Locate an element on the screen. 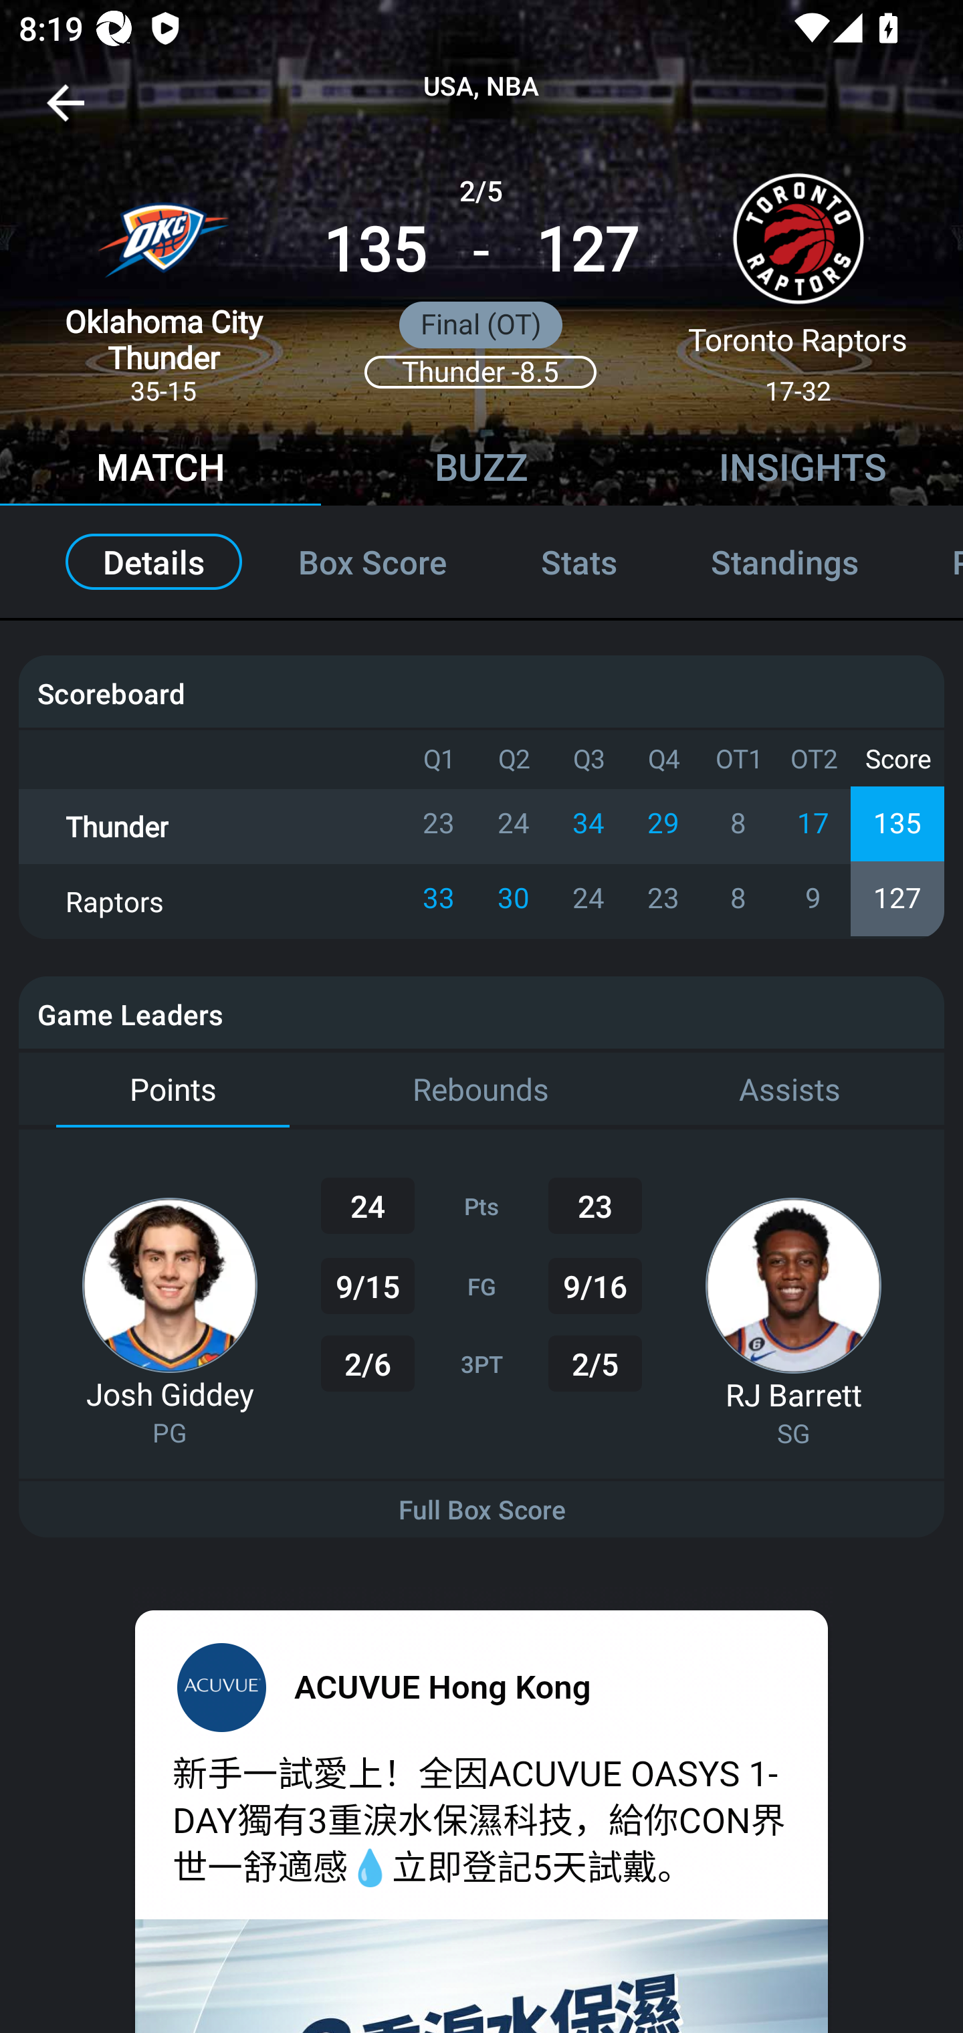  Rebounds is located at coordinates (481, 1090).